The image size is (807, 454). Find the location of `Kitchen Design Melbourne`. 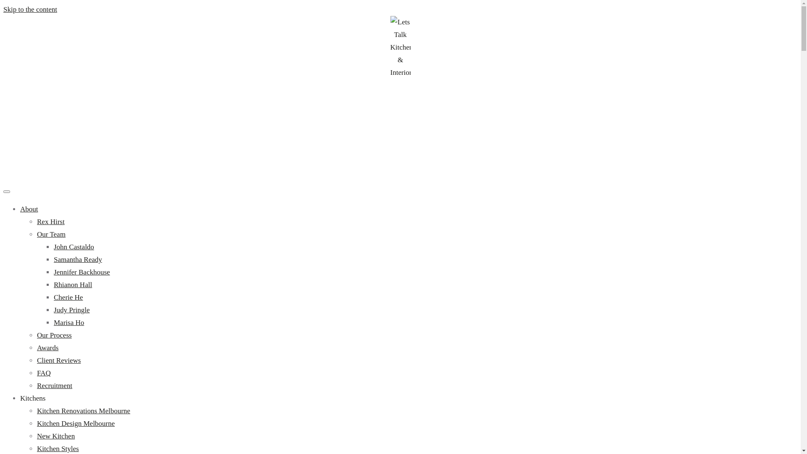

Kitchen Design Melbourne is located at coordinates (76, 424).